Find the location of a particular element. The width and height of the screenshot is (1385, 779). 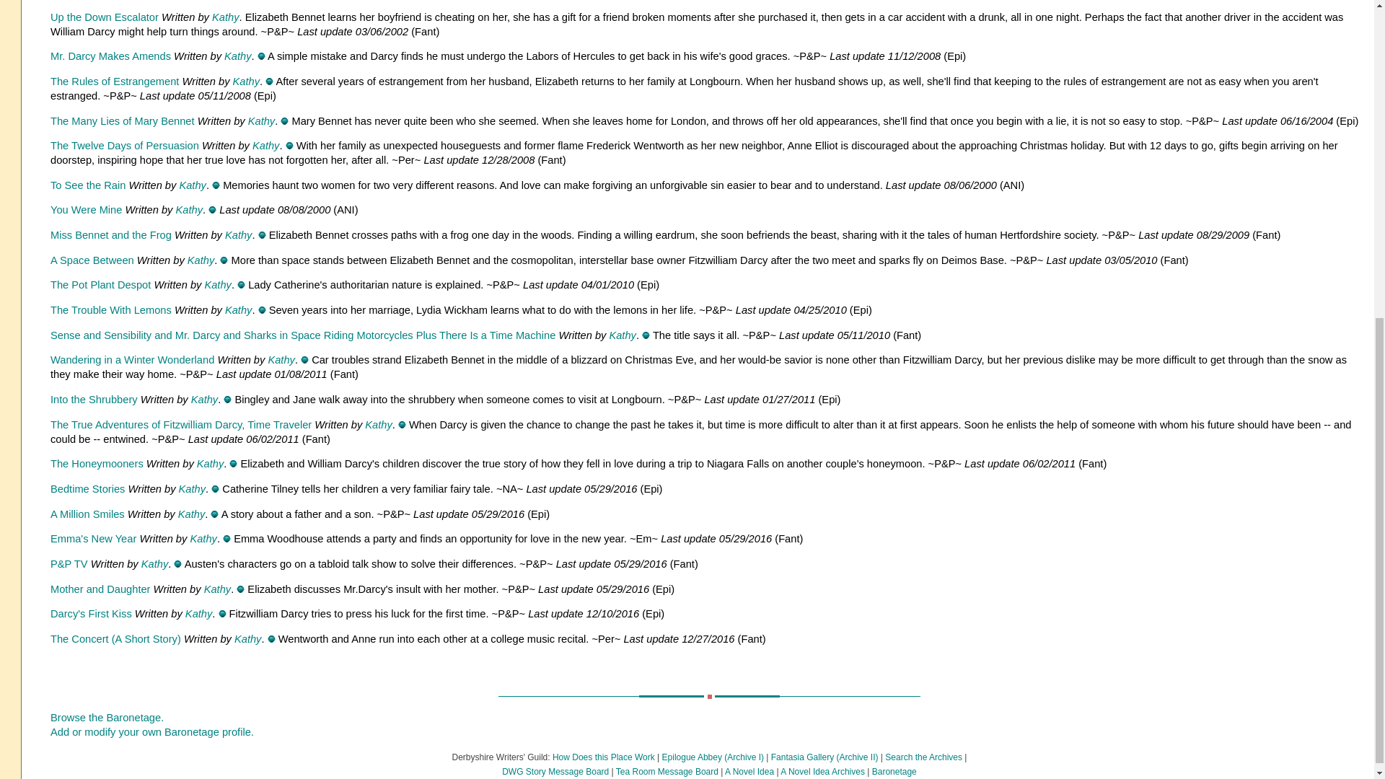

Kathy is located at coordinates (246, 81).